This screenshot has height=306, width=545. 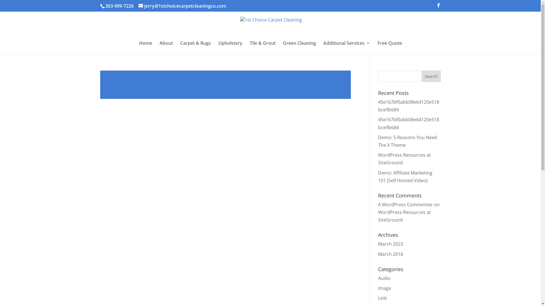 I want to click on Tile & Grout, so click(x=263, y=48).